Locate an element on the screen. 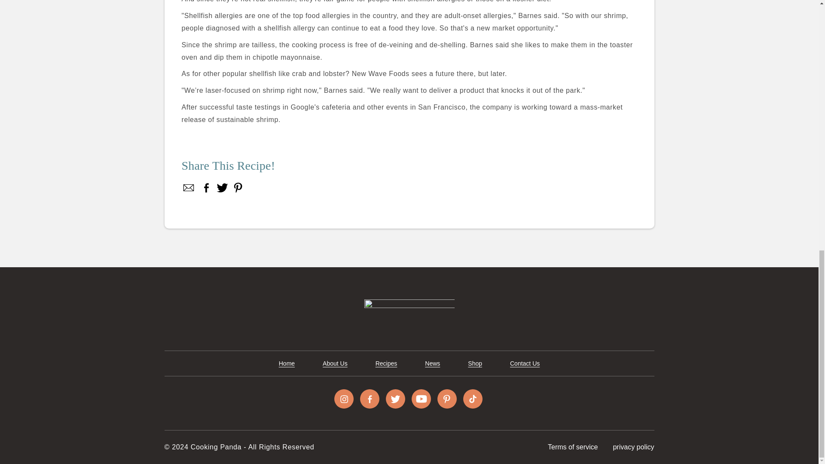  News is located at coordinates (432, 363).